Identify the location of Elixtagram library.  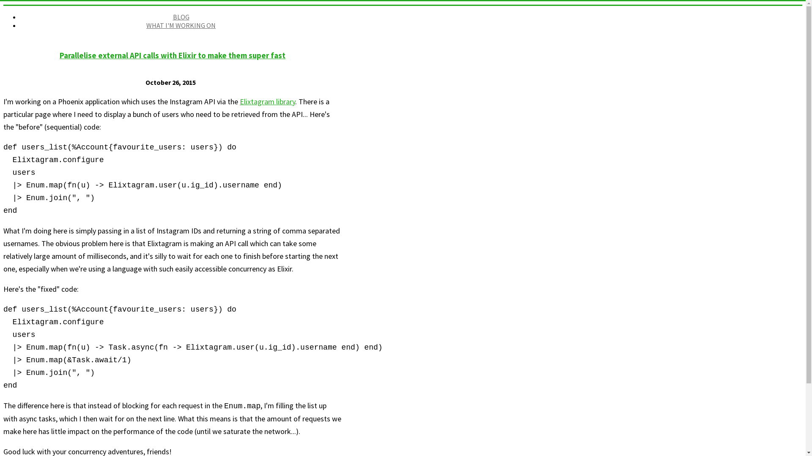
(267, 101).